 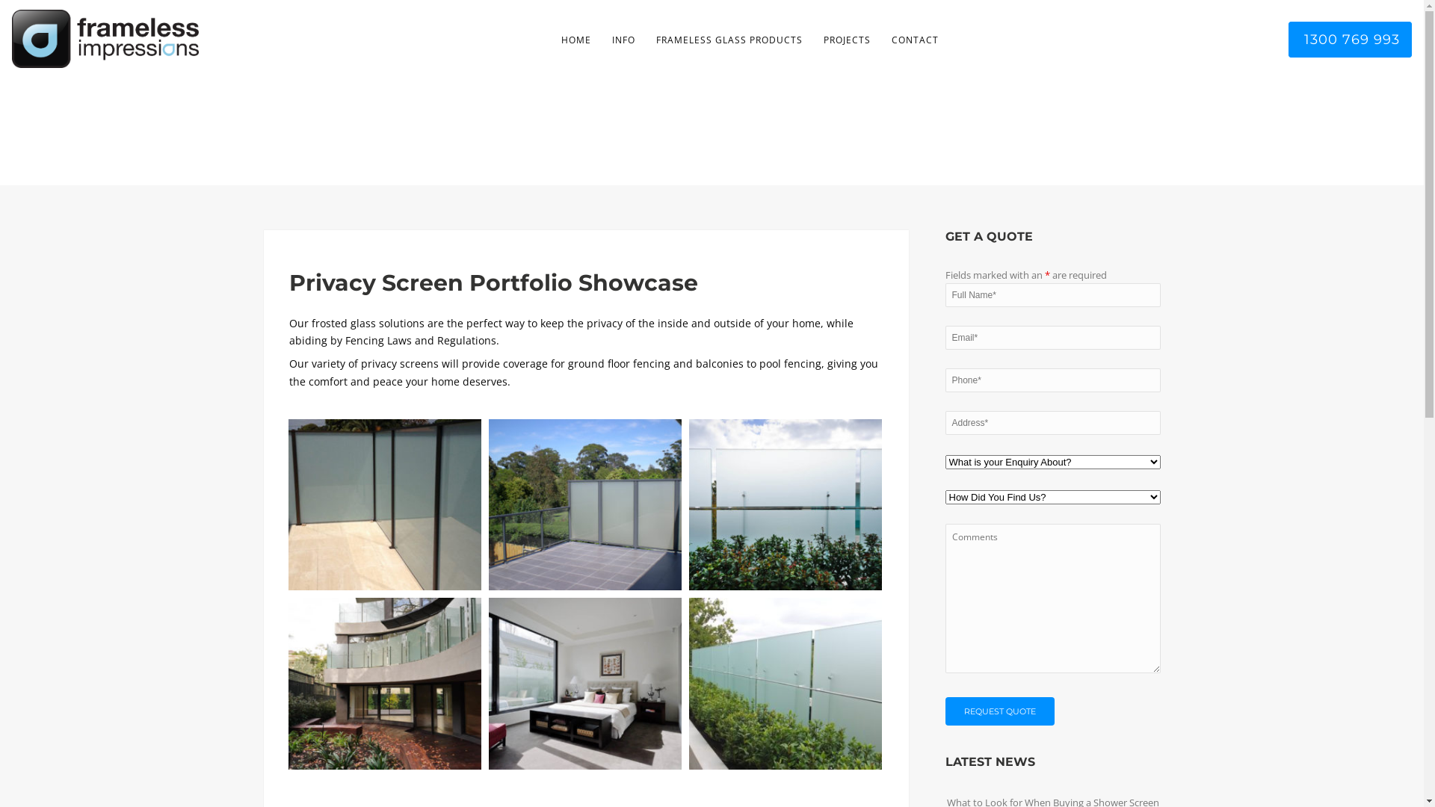 I want to click on INFO, so click(x=623, y=40).